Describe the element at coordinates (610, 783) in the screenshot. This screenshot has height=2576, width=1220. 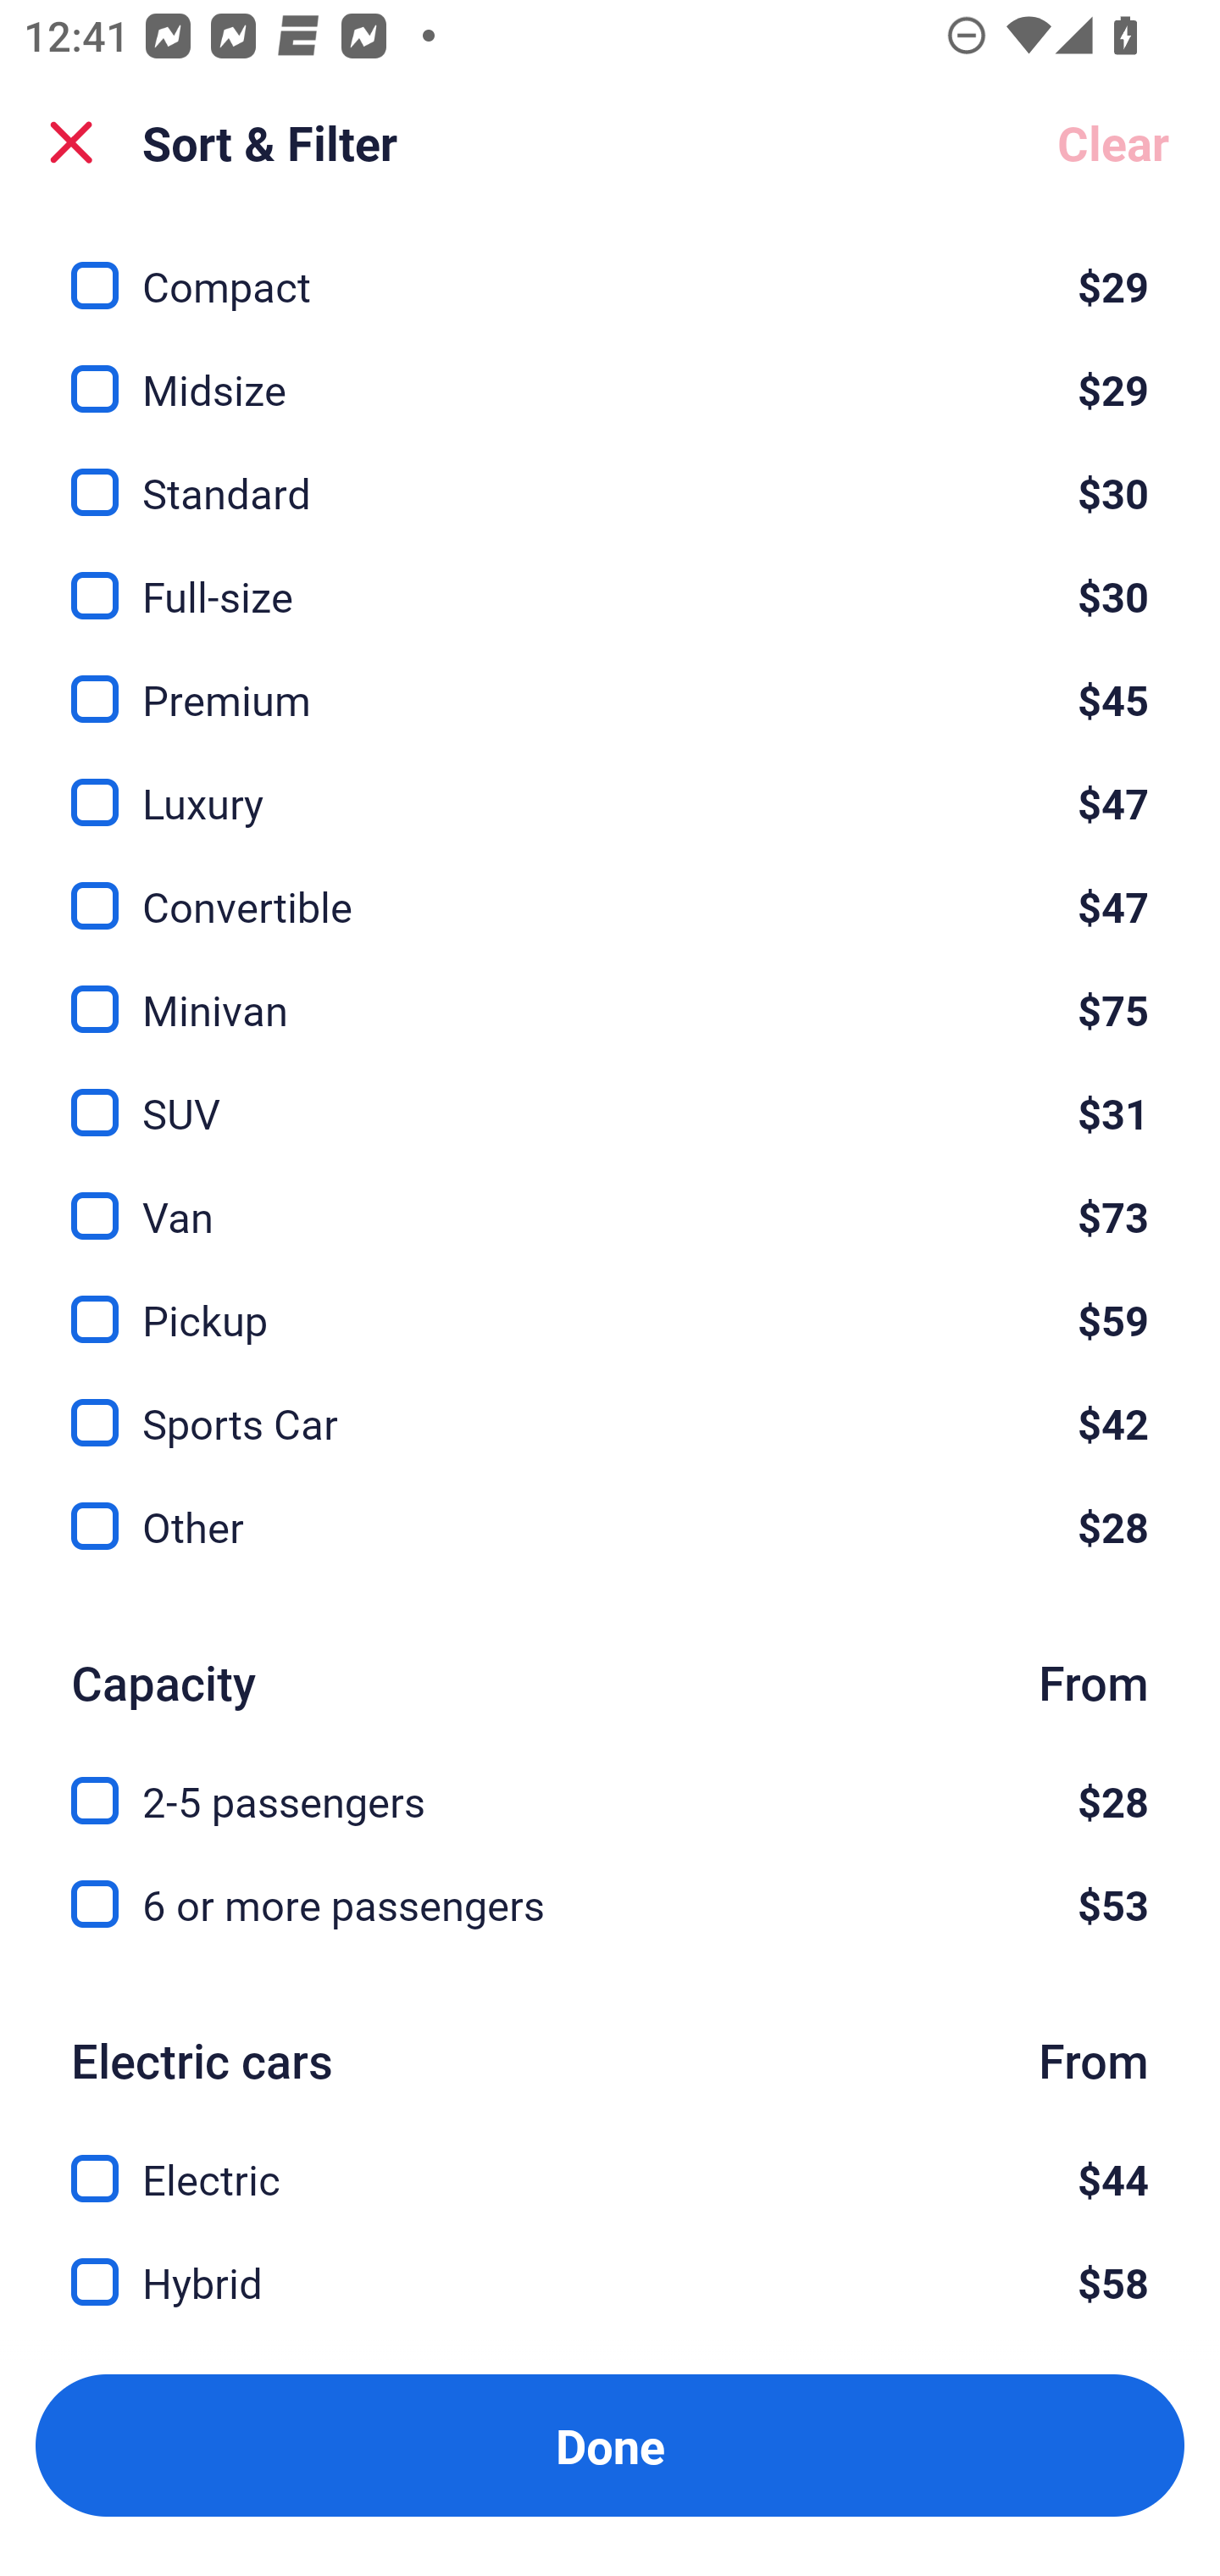
I see `Luxury, $47 Luxury $47` at that location.